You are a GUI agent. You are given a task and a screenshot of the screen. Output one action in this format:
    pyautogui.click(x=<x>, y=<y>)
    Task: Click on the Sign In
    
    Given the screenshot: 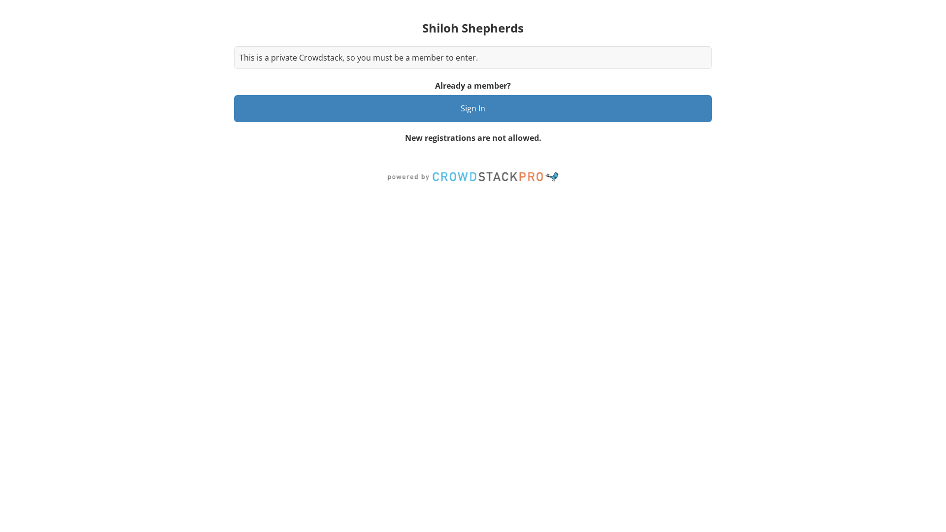 What is the action you would take?
    pyautogui.click(x=473, y=108)
    